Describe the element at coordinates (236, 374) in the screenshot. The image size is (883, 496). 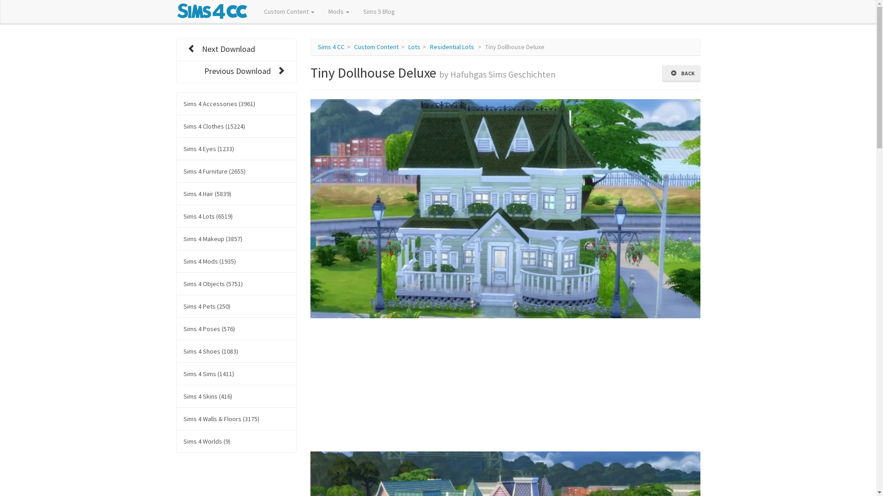
I see `Sims 4 Sims (1411)` at that location.